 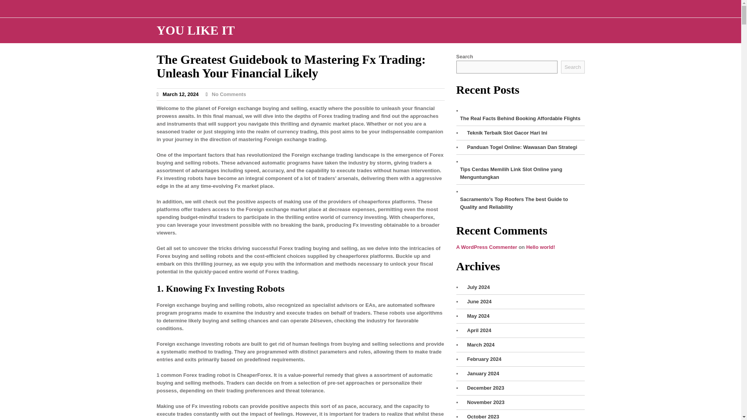 I want to click on March 2024, so click(x=479, y=345).